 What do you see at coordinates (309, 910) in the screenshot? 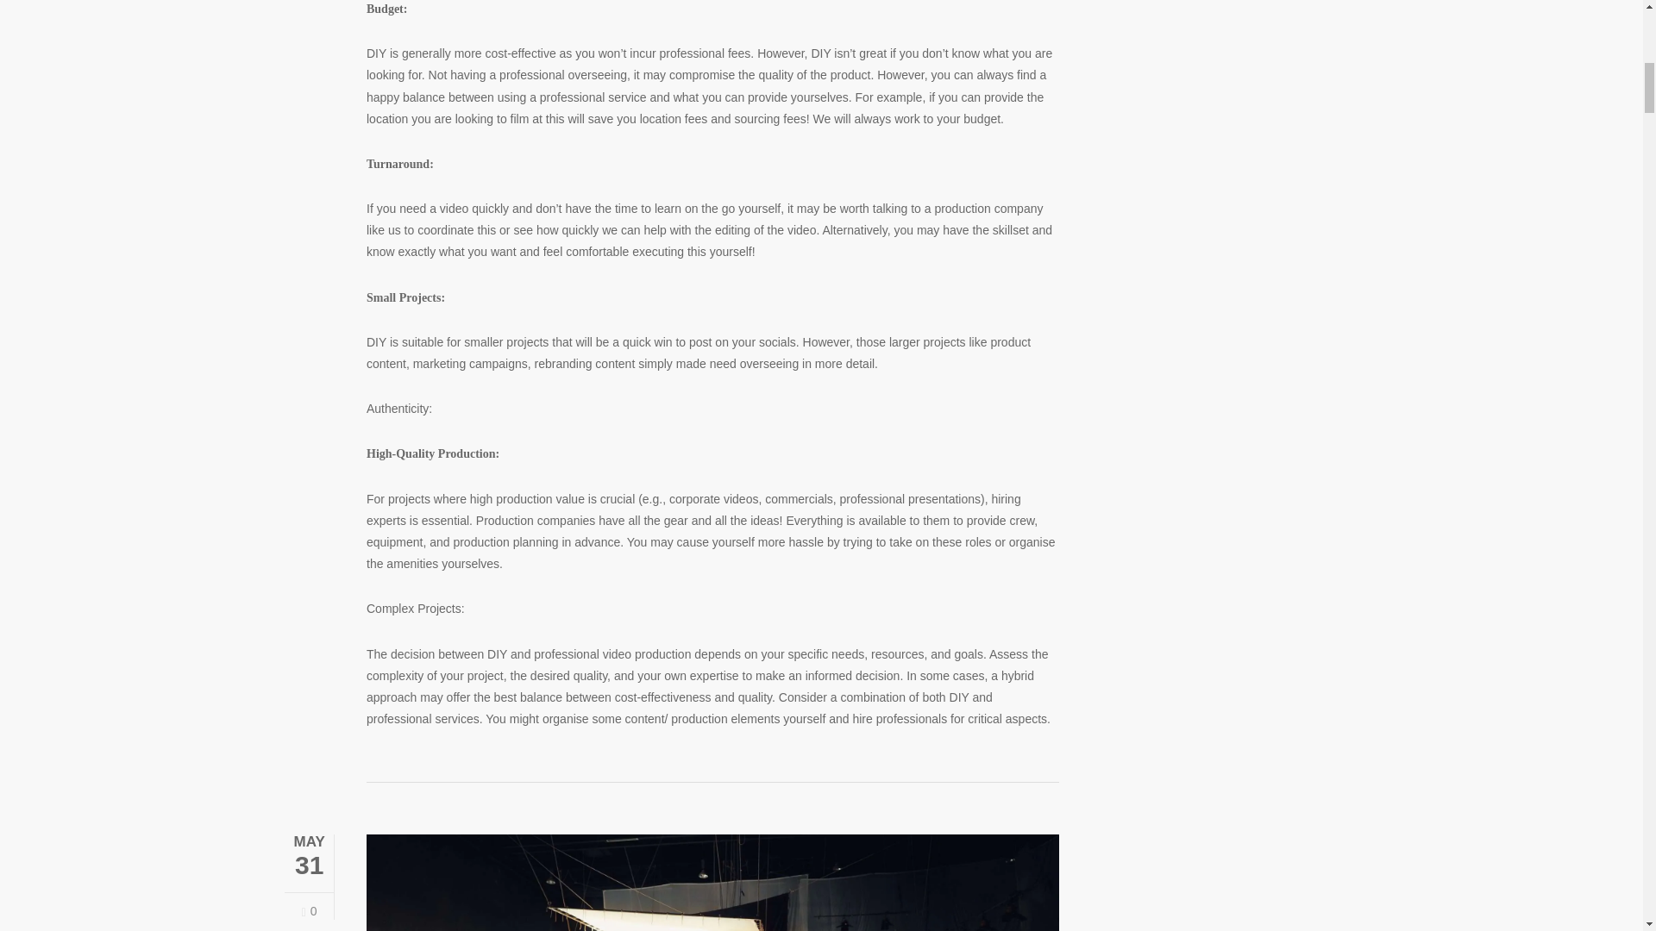
I see `Love this` at bounding box center [309, 910].